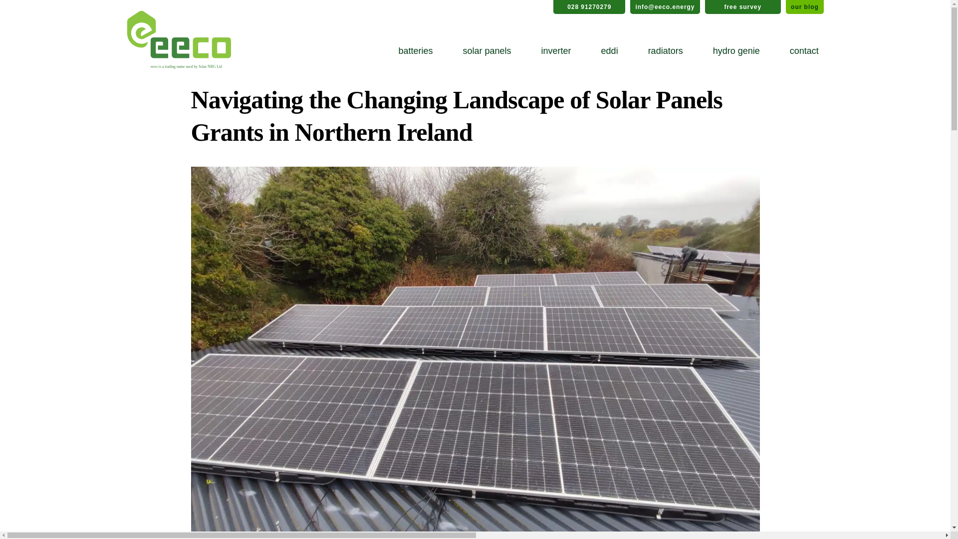 The width and height of the screenshot is (958, 539). What do you see at coordinates (804, 50) in the screenshot?
I see `contact` at bounding box center [804, 50].